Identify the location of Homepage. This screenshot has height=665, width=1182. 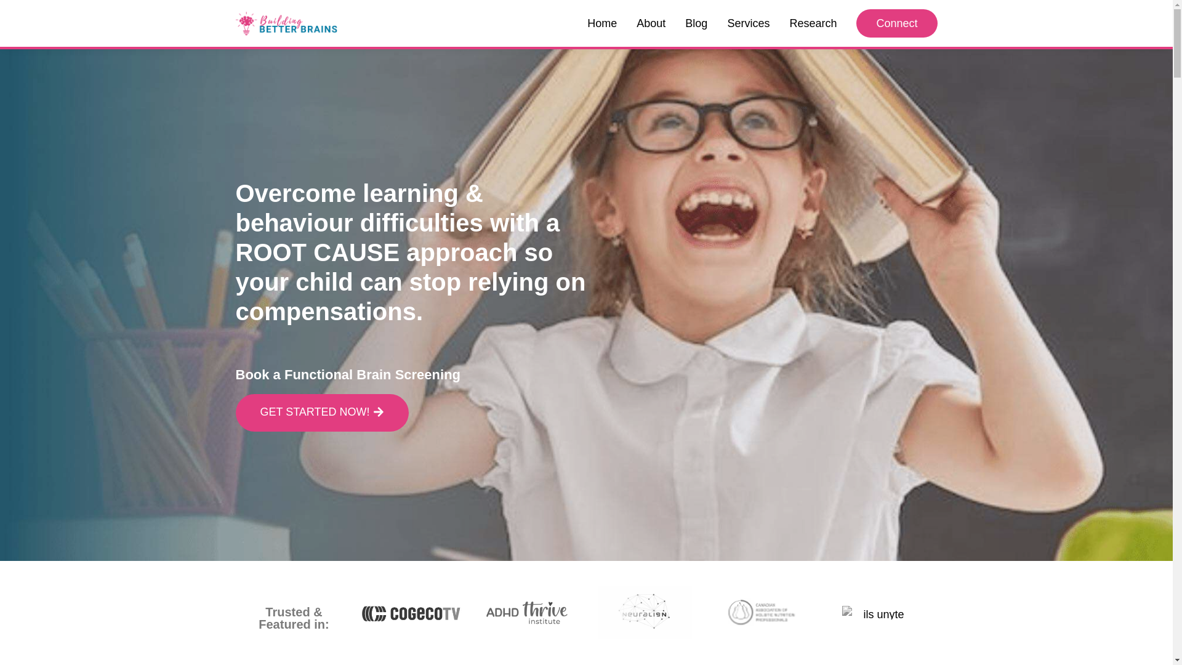
(286, 23).